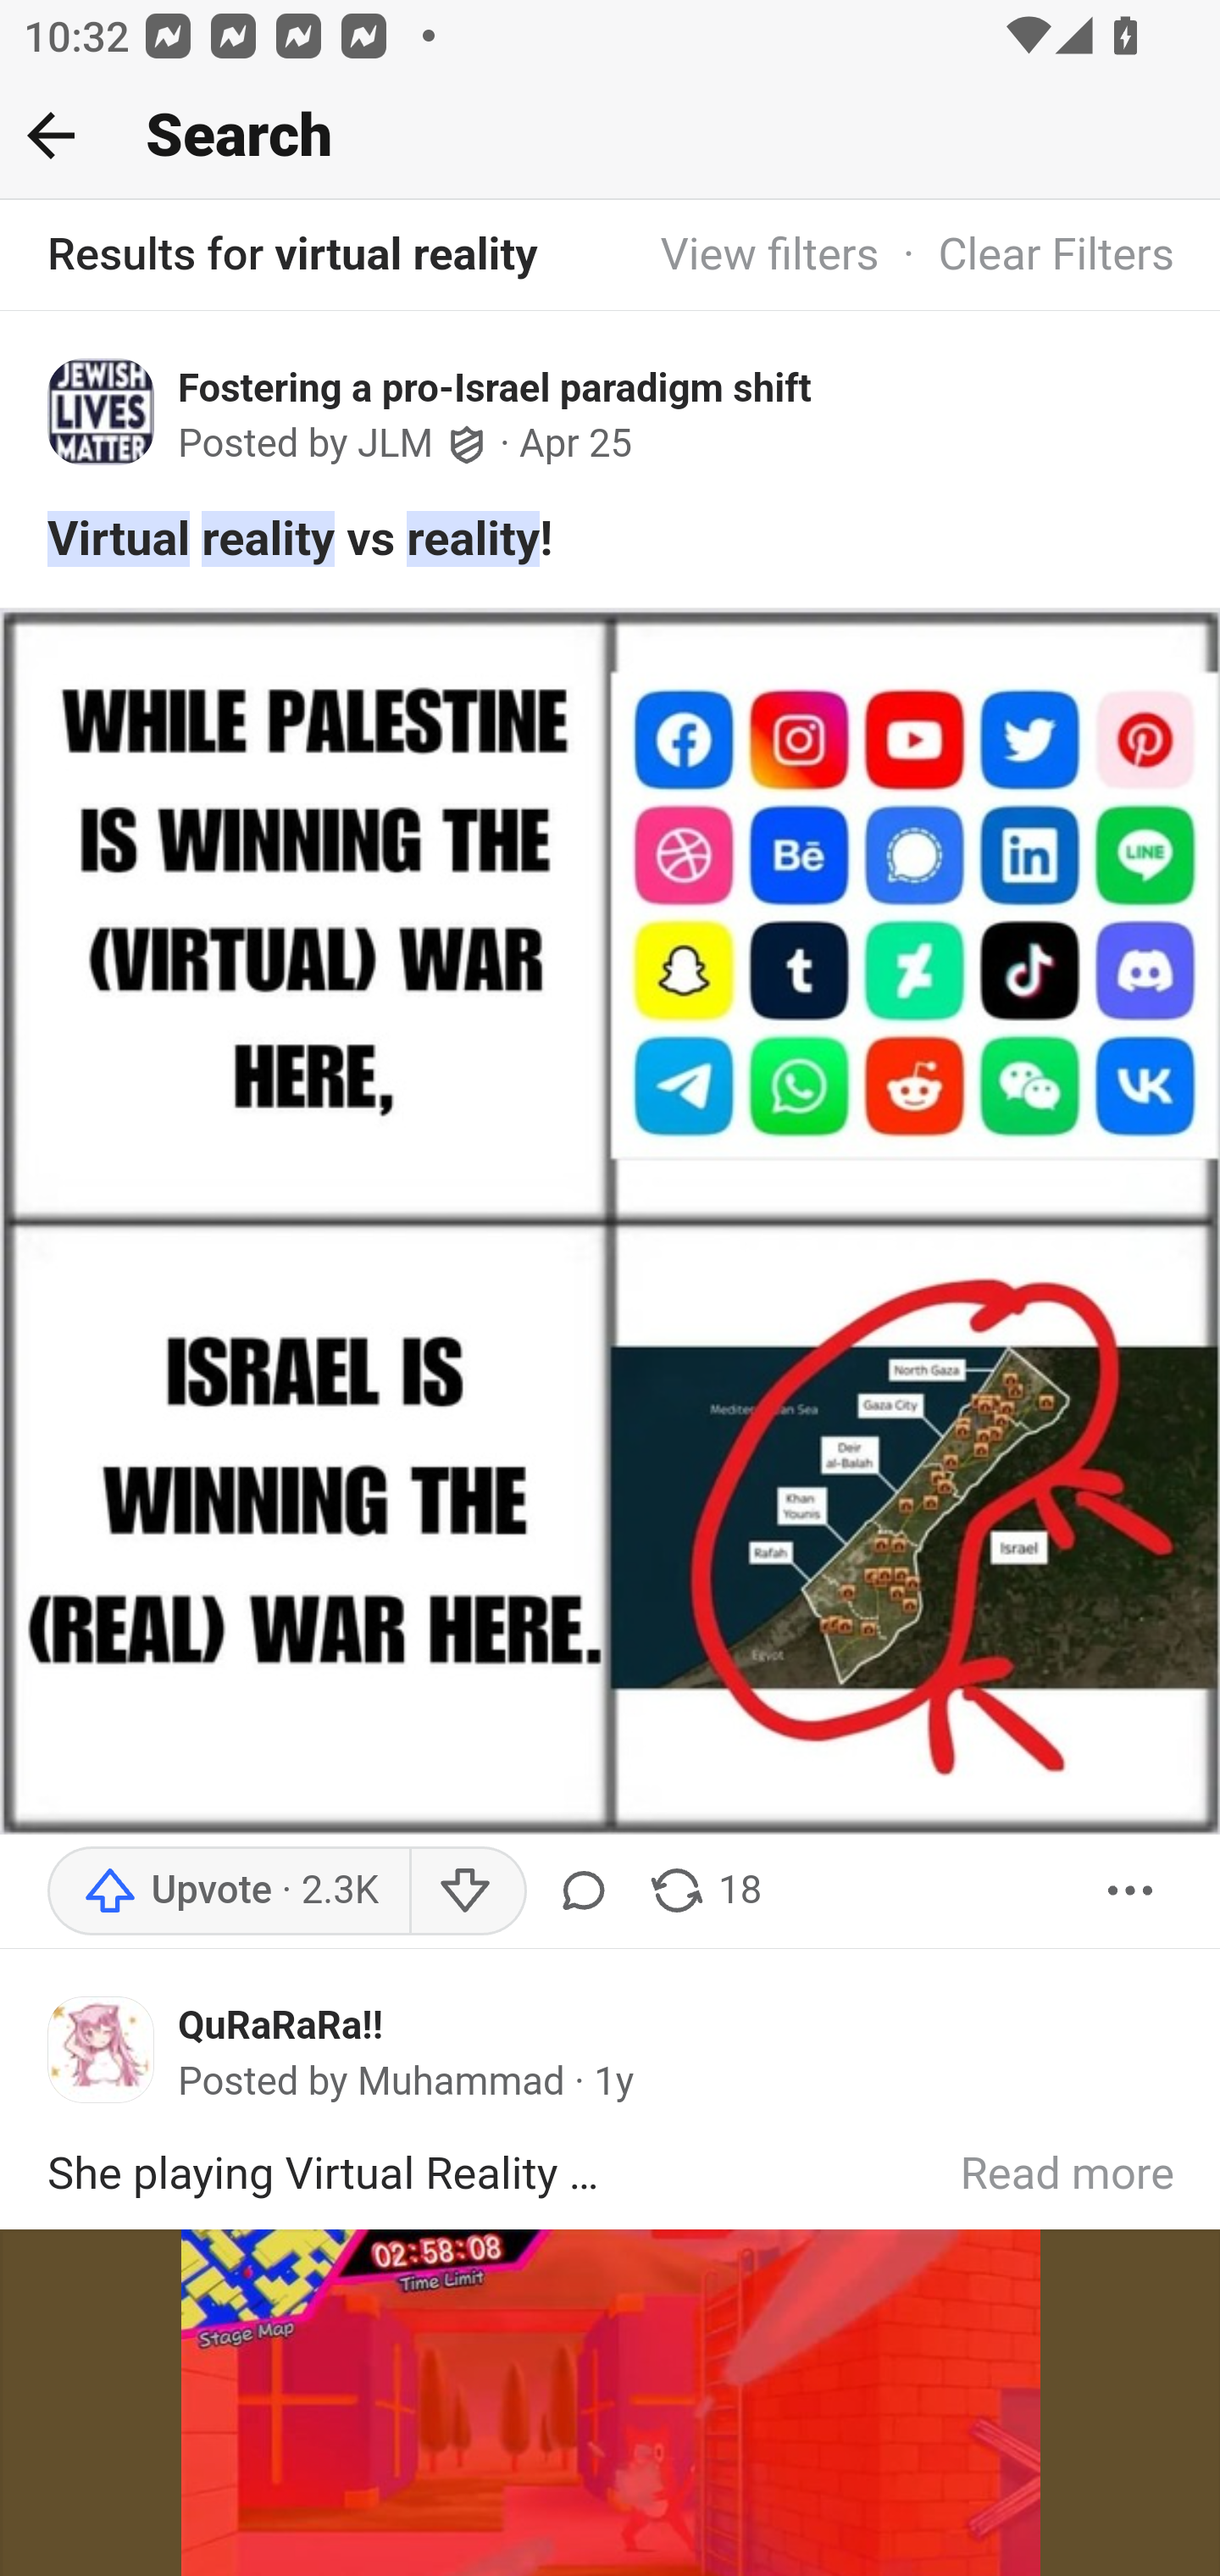  What do you see at coordinates (396, 446) in the screenshot?
I see `JLM` at bounding box center [396, 446].